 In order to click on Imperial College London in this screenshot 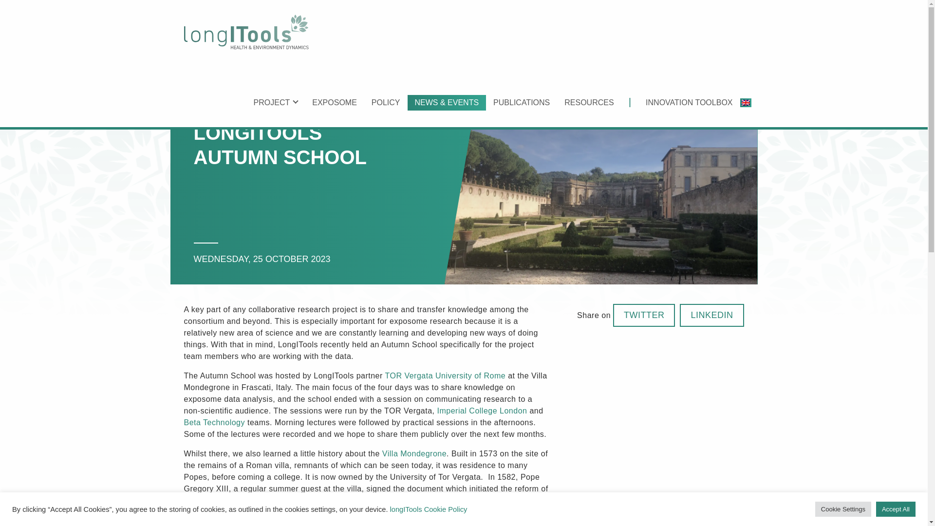, I will do `click(482, 411)`.